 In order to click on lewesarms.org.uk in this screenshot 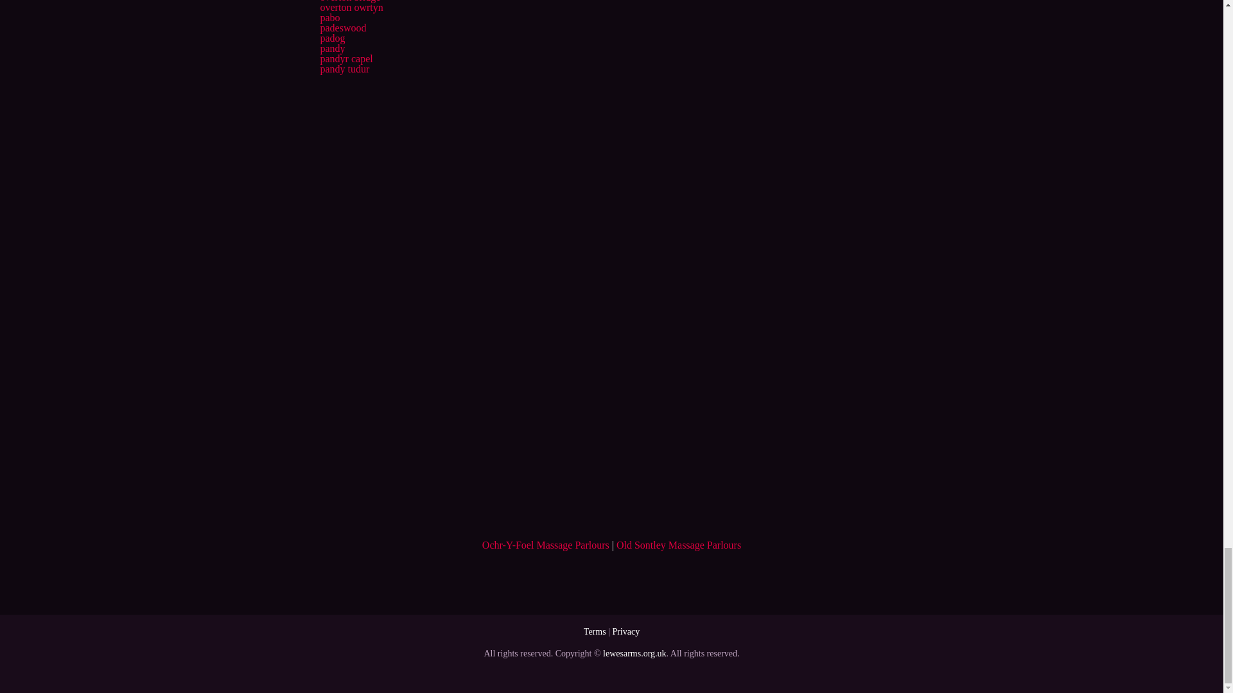, I will do `click(634, 653)`.